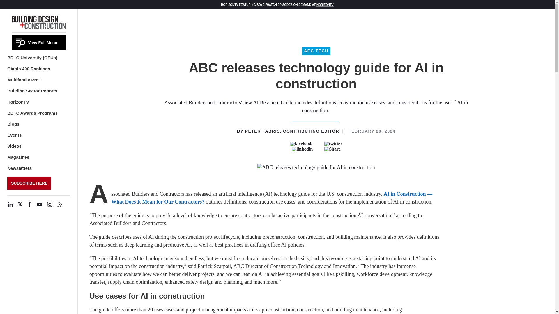 This screenshot has width=559, height=314. Describe the element at coordinates (39, 22) in the screenshot. I see `Home` at that location.